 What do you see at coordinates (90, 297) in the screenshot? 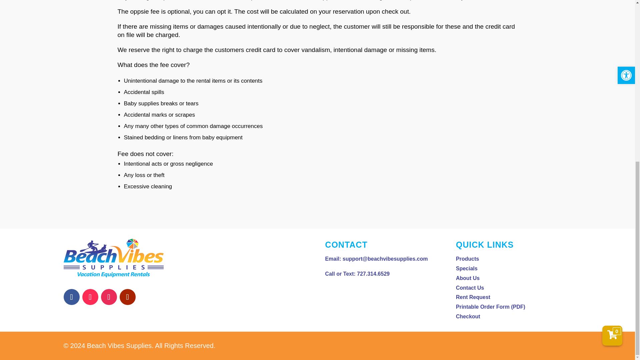
I see `Follow on TikTok` at bounding box center [90, 297].